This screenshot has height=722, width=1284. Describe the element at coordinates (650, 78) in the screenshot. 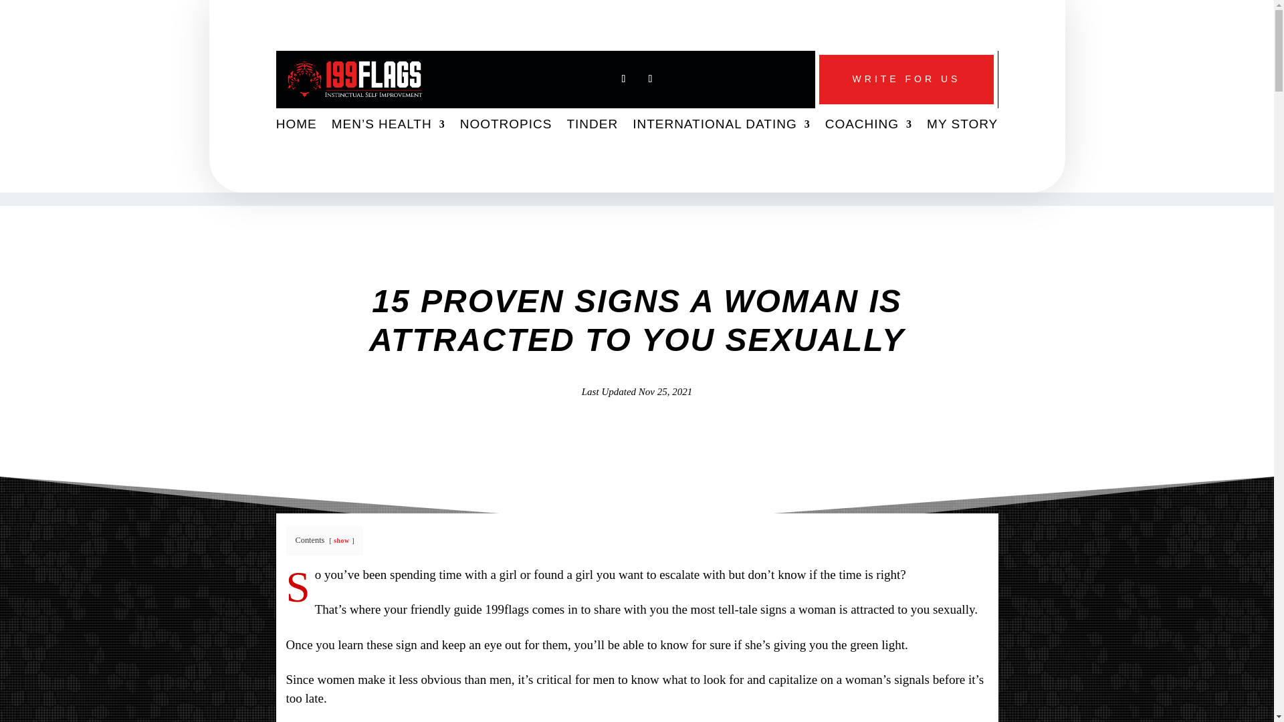

I see `Follow on Pinterest` at that location.